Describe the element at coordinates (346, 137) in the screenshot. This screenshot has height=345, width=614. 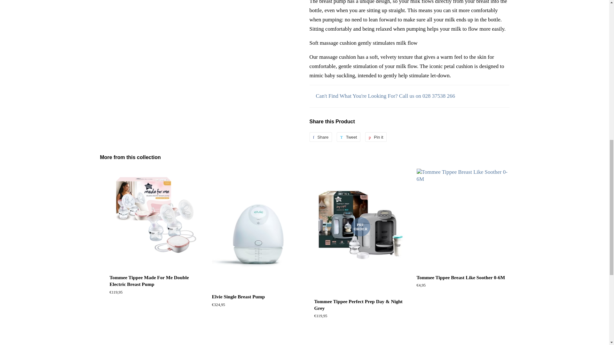
I see `Tweet on Twitter` at that location.